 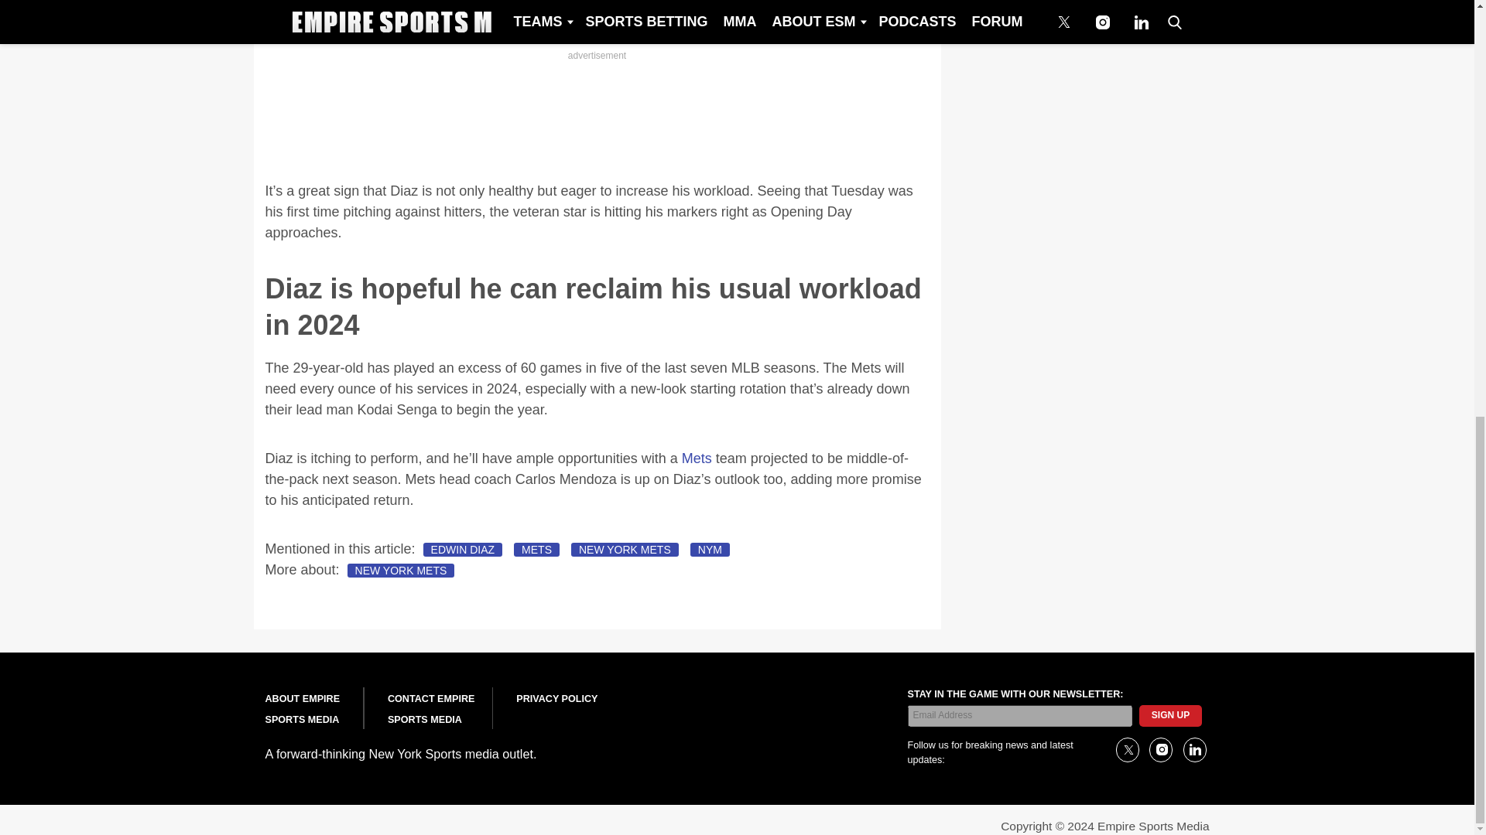 What do you see at coordinates (1193, 750) in the screenshot?
I see `Connect with us on LinkedIn` at bounding box center [1193, 750].